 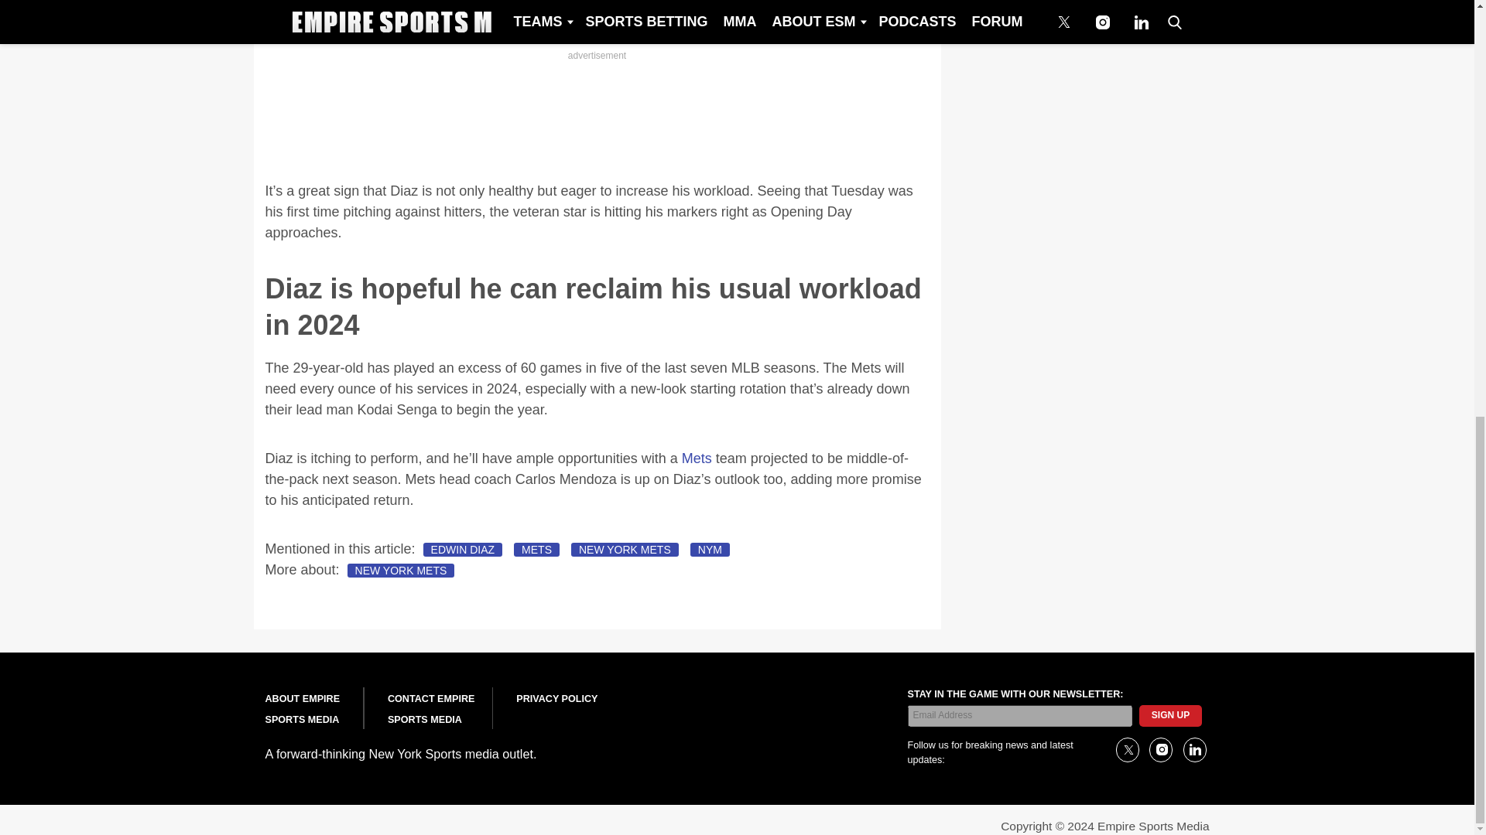 What do you see at coordinates (1193, 750) in the screenshot?
I see `Connect with us on LinkedIn` at bounding box center [1193, 750].